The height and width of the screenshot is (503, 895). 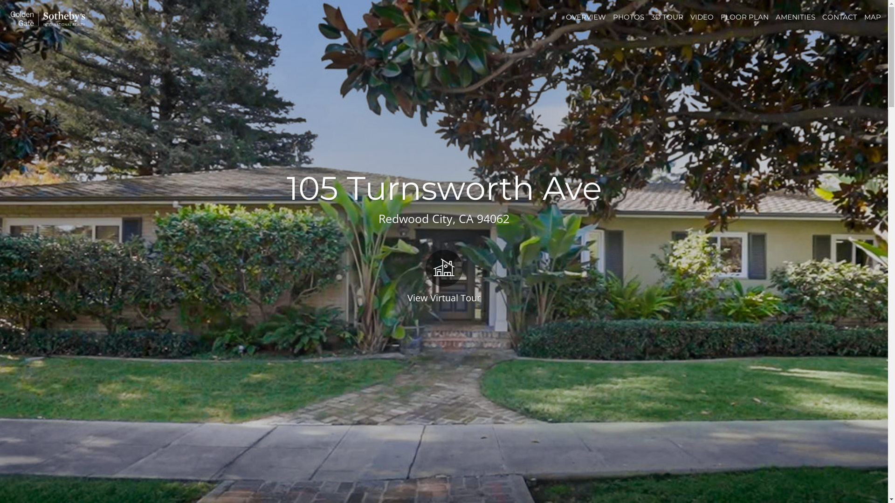 What do you see at coordinates (586, 17) in the screenshot?
I see `OVERVIEW` at bounding box center [586, 17].